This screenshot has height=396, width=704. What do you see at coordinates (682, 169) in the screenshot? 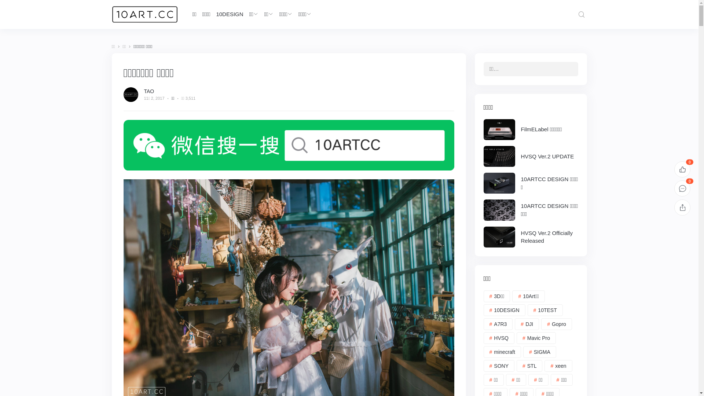
I see `0` at bounding box center [682, 169].